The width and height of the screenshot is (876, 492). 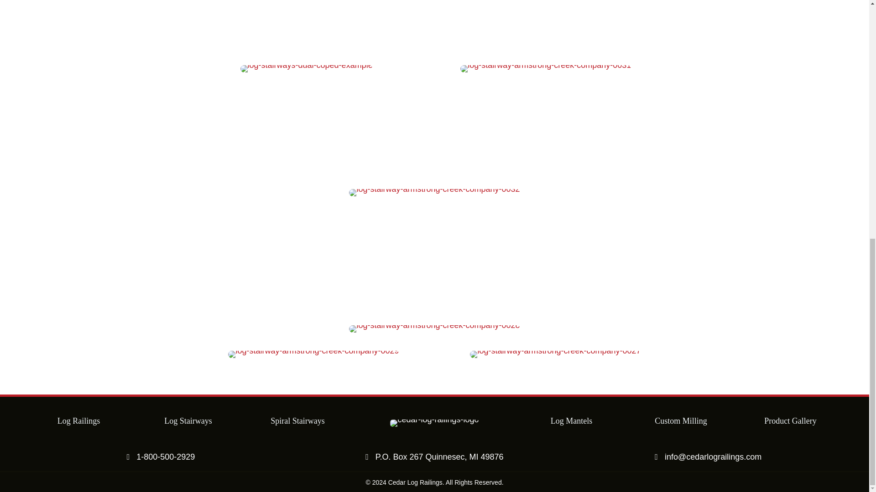 I want to click on Log Mantels, so click(x=572, y=421).